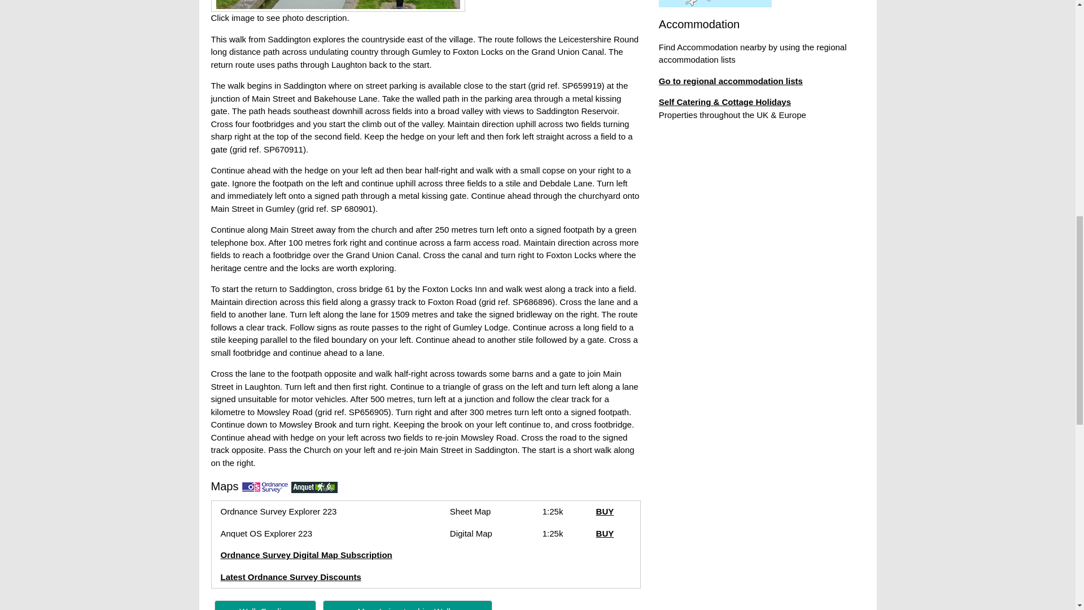 The image size is (1084, 610). I want to click on Walk Grading, so click(265, 605).